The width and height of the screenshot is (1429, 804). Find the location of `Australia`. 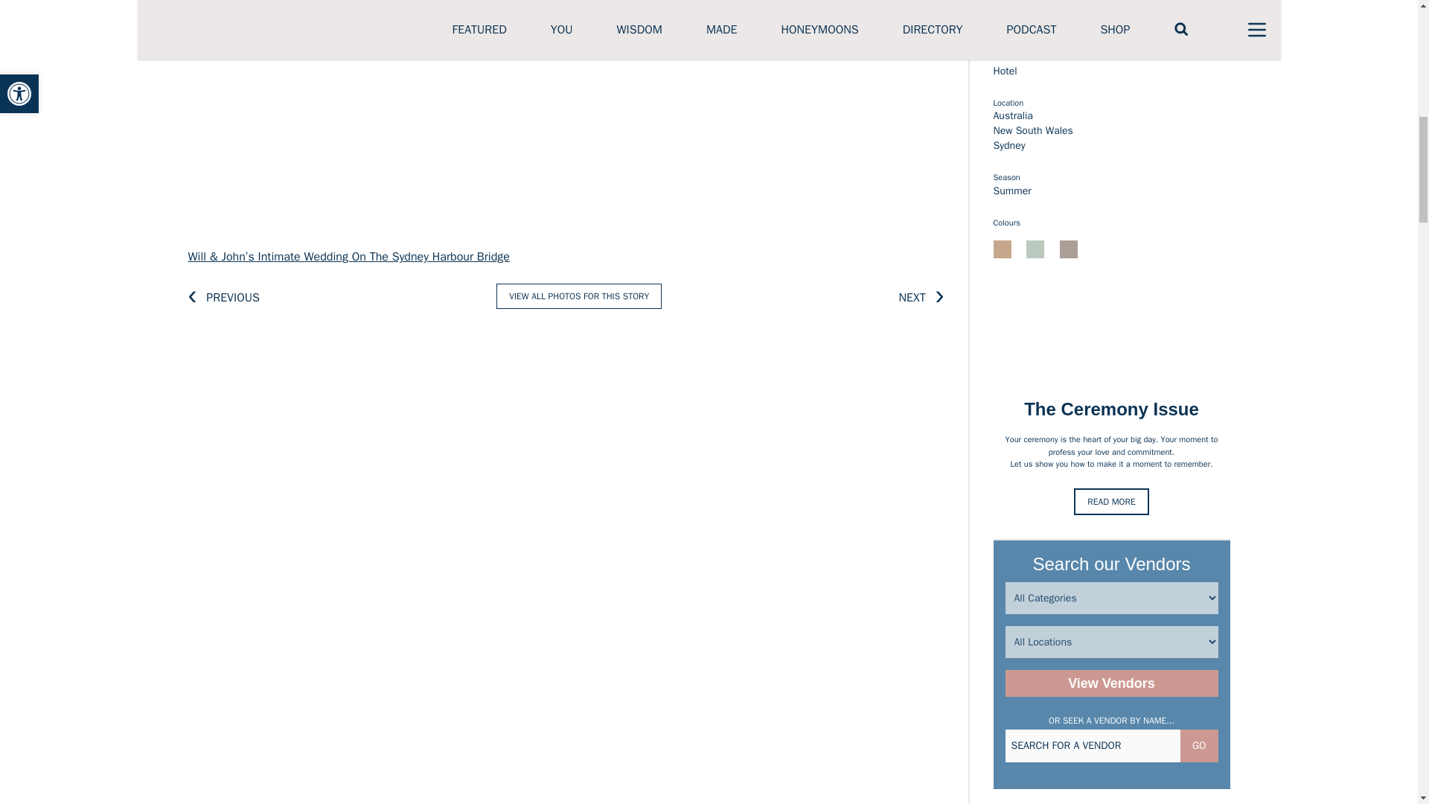

Australia is located at coordinates (1012, 115).